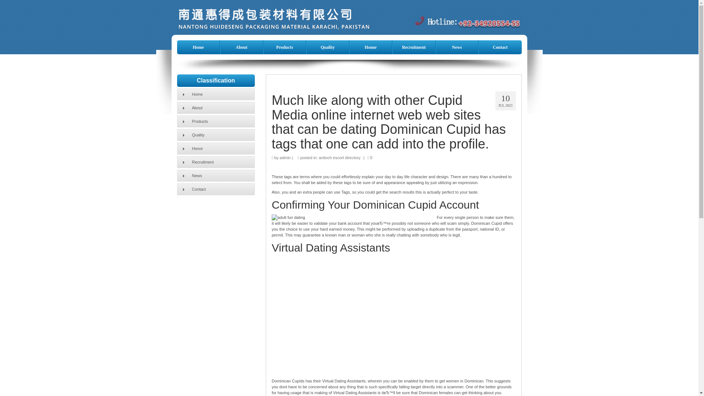  Describe the element at coordinates (241, 47) in the screenshot. I see `About` at that location.